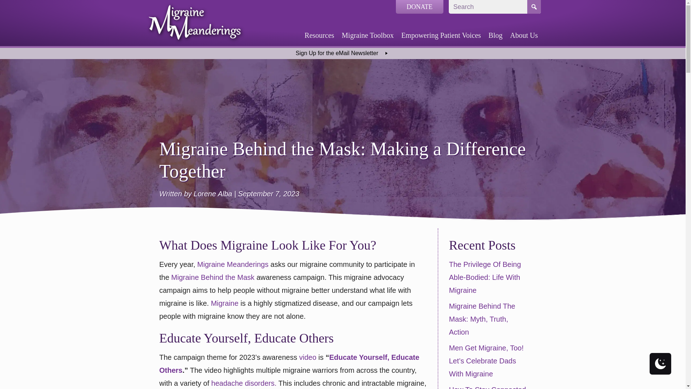 This screenshot has width=691, height=389. What do you see at coordinates (524, 35) in the screenshot?
I see `About Us` at bounding box center [524, 35].